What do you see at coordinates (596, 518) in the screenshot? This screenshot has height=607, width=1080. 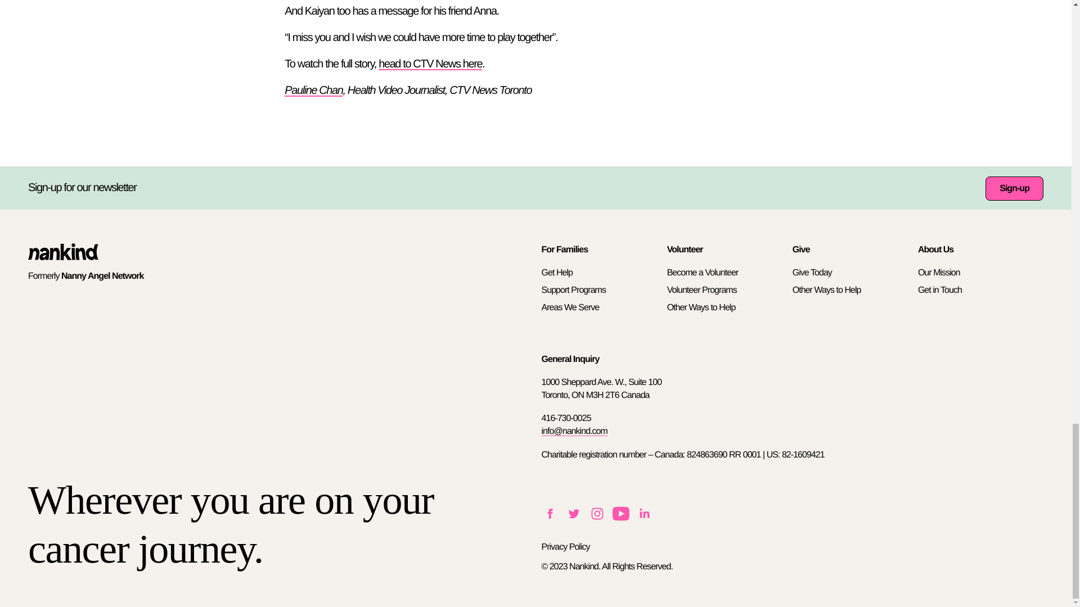 I see `Instagram` at bounding box center [596, 518].